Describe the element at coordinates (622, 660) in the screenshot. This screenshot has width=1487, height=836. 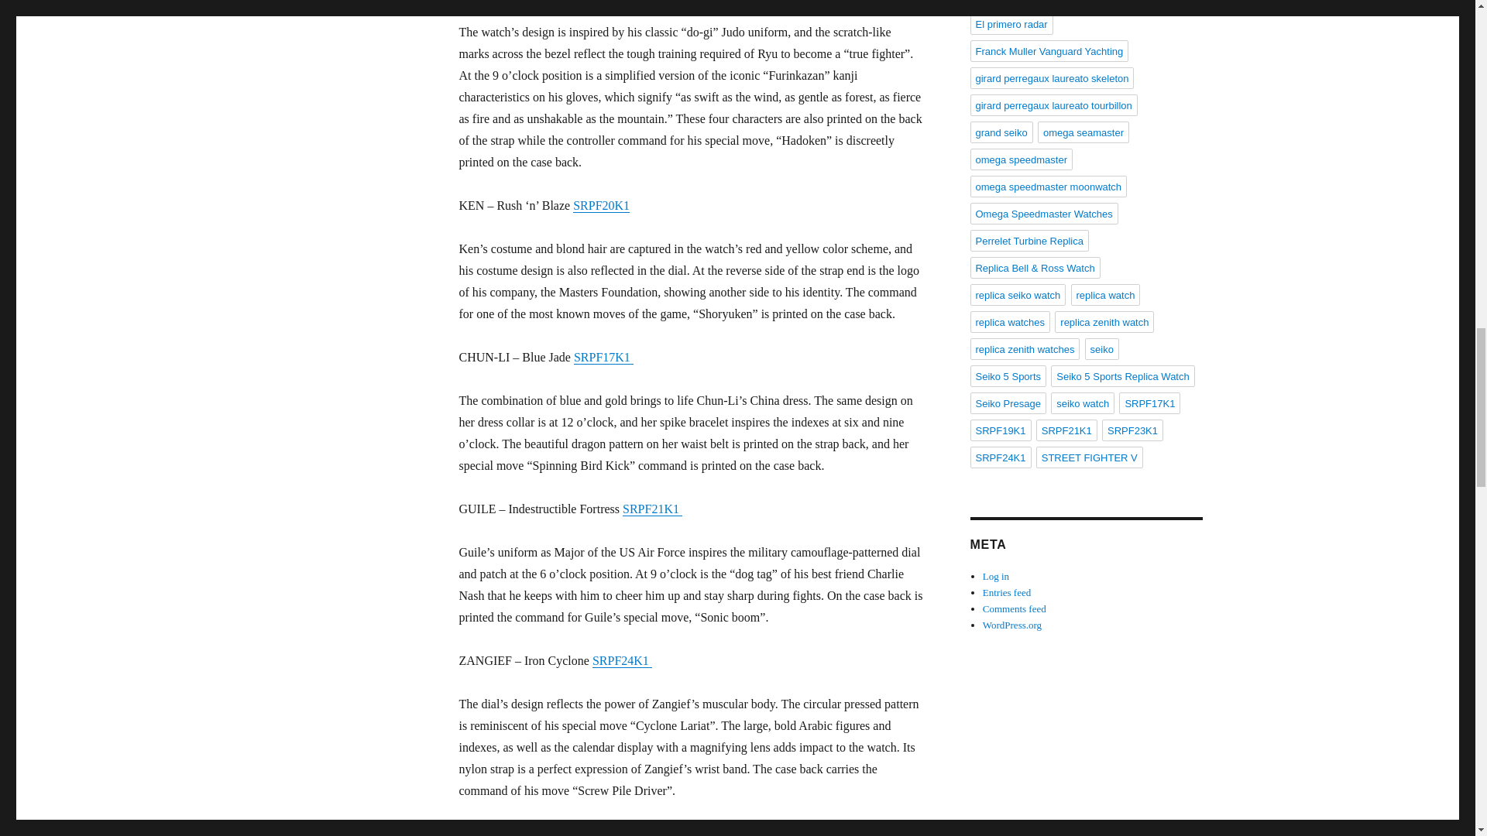
I see `SRPF24K1 ` at that location.